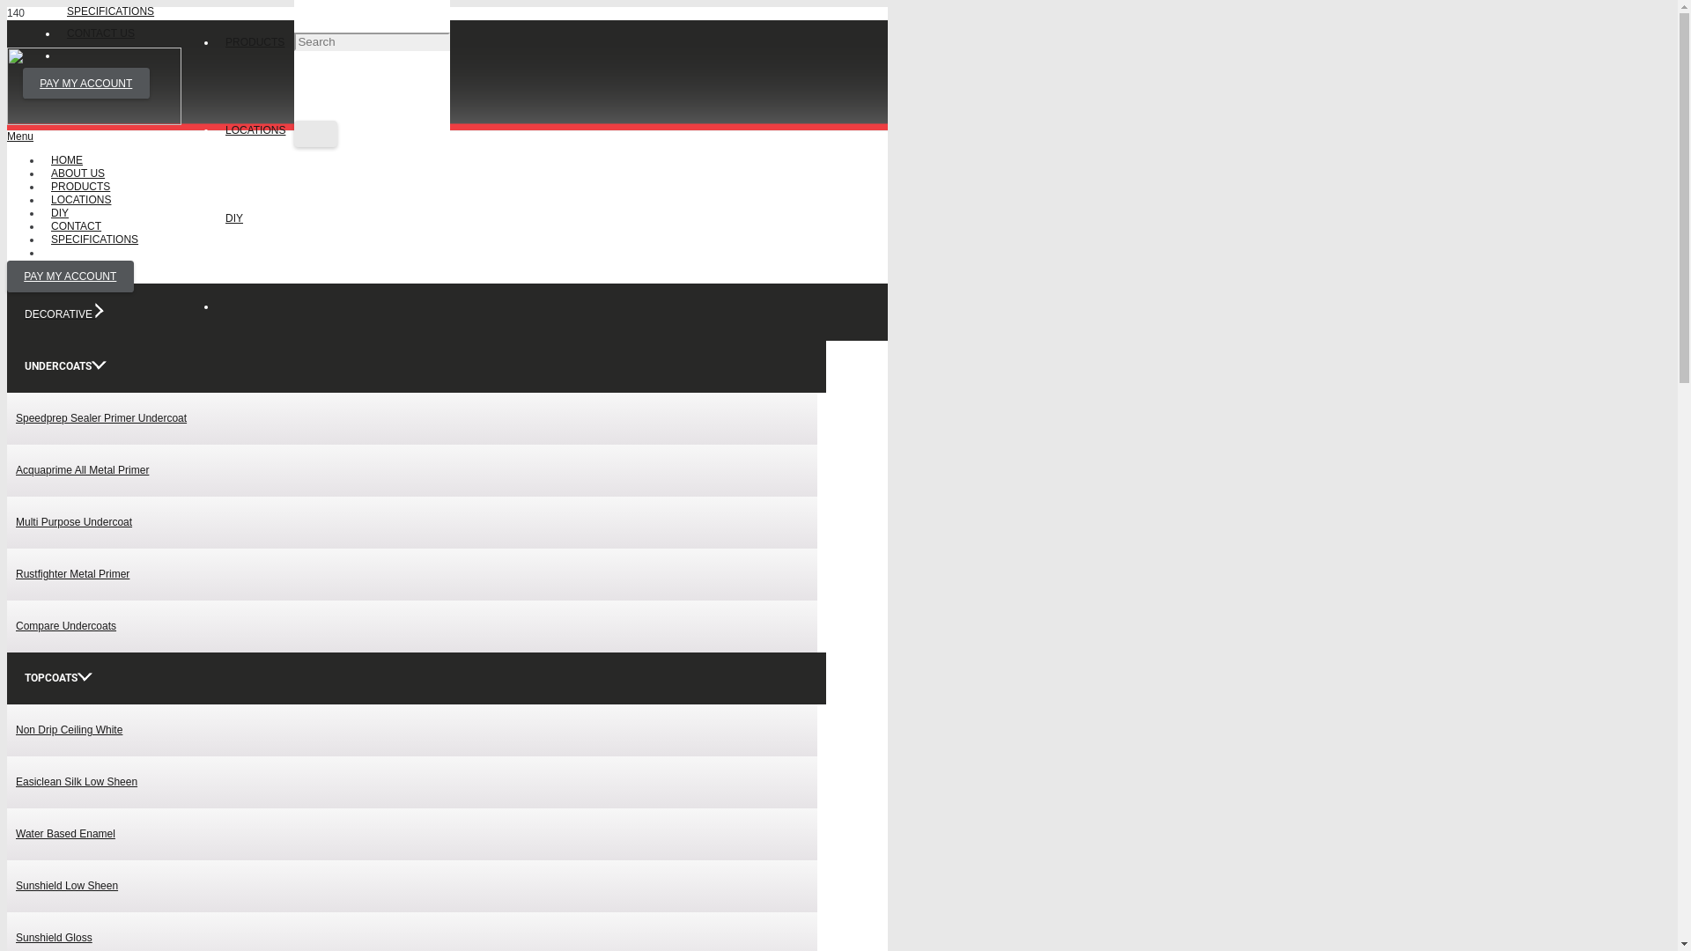 Image resolution: width=1691 pixels, height=951 pixels. What do you see at coordinates (111, 11) in the screenshot?
I see `SPECIFICATIONS` at bounding box center [111, 11].